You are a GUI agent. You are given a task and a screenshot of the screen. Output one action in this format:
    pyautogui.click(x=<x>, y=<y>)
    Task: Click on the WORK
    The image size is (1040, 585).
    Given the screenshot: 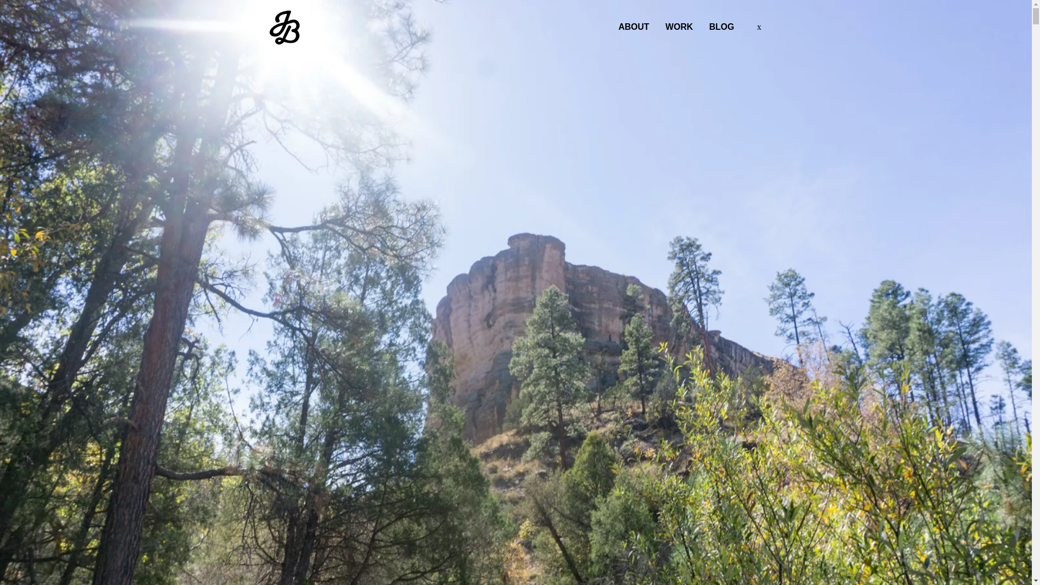 What is the action you would take?
    pyautogui.click(x=679, y=27)
    